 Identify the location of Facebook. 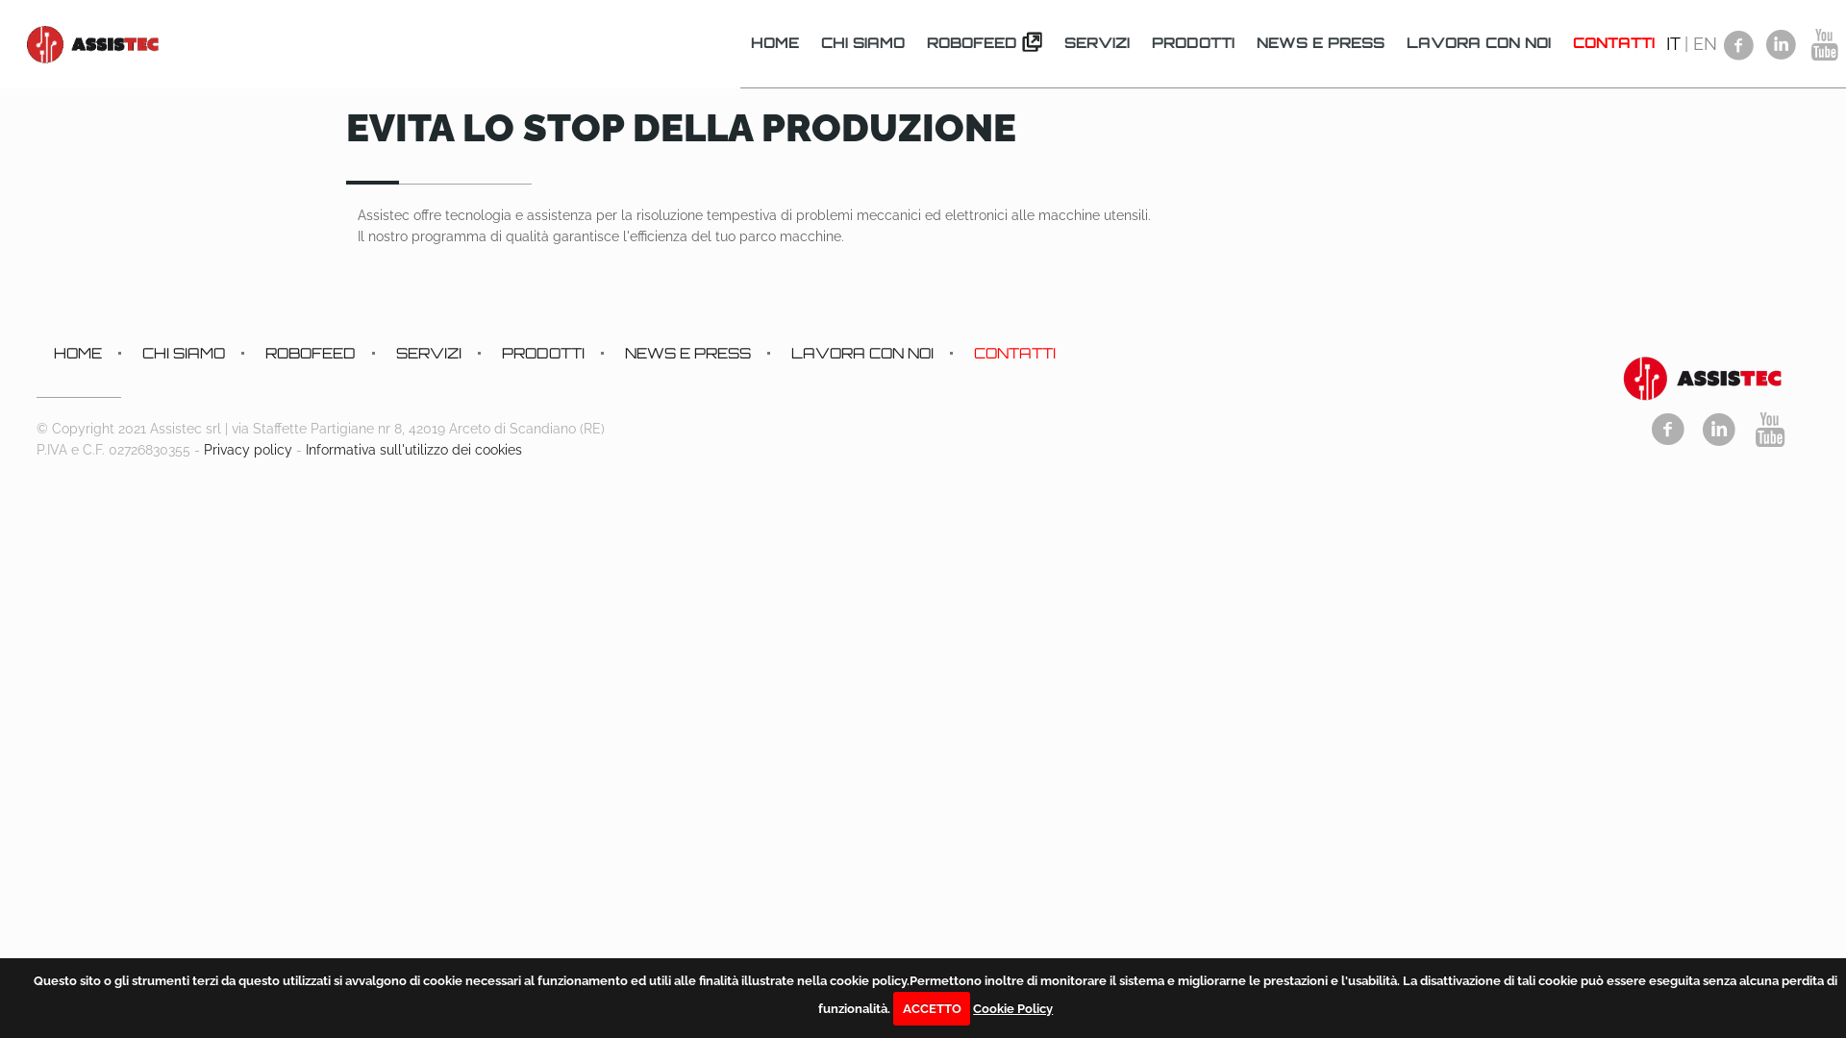
(1669, 429).